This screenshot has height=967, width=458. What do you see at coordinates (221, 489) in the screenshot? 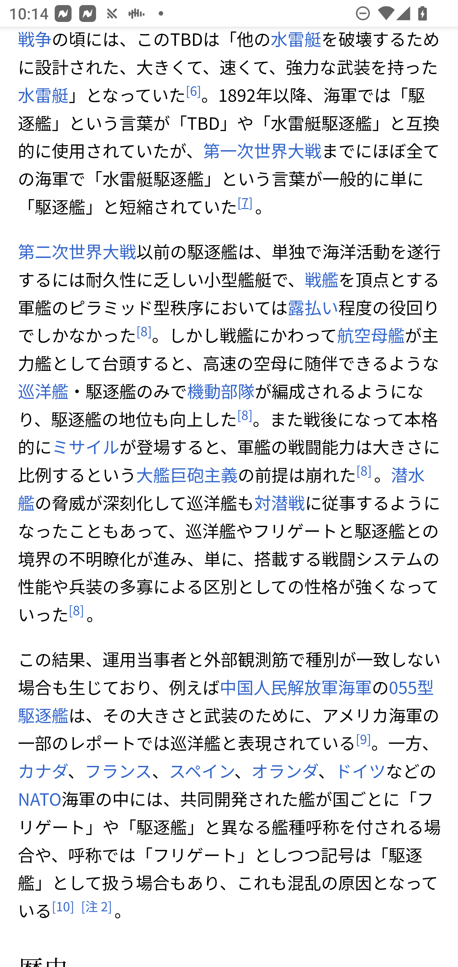
I see `潜水艦` at bounding box center [221, 489].